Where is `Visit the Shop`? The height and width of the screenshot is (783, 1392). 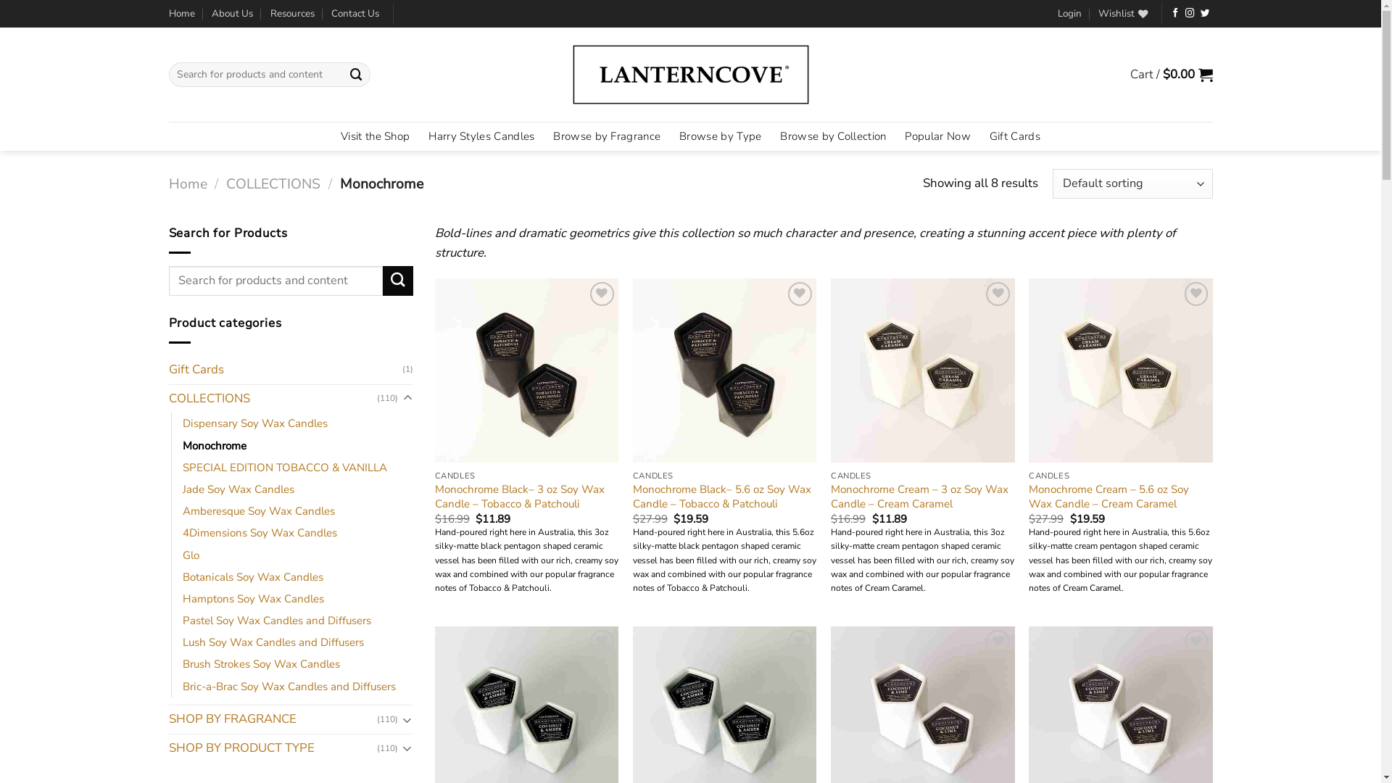
Visit the Shop is located at coordinates (376, 136).